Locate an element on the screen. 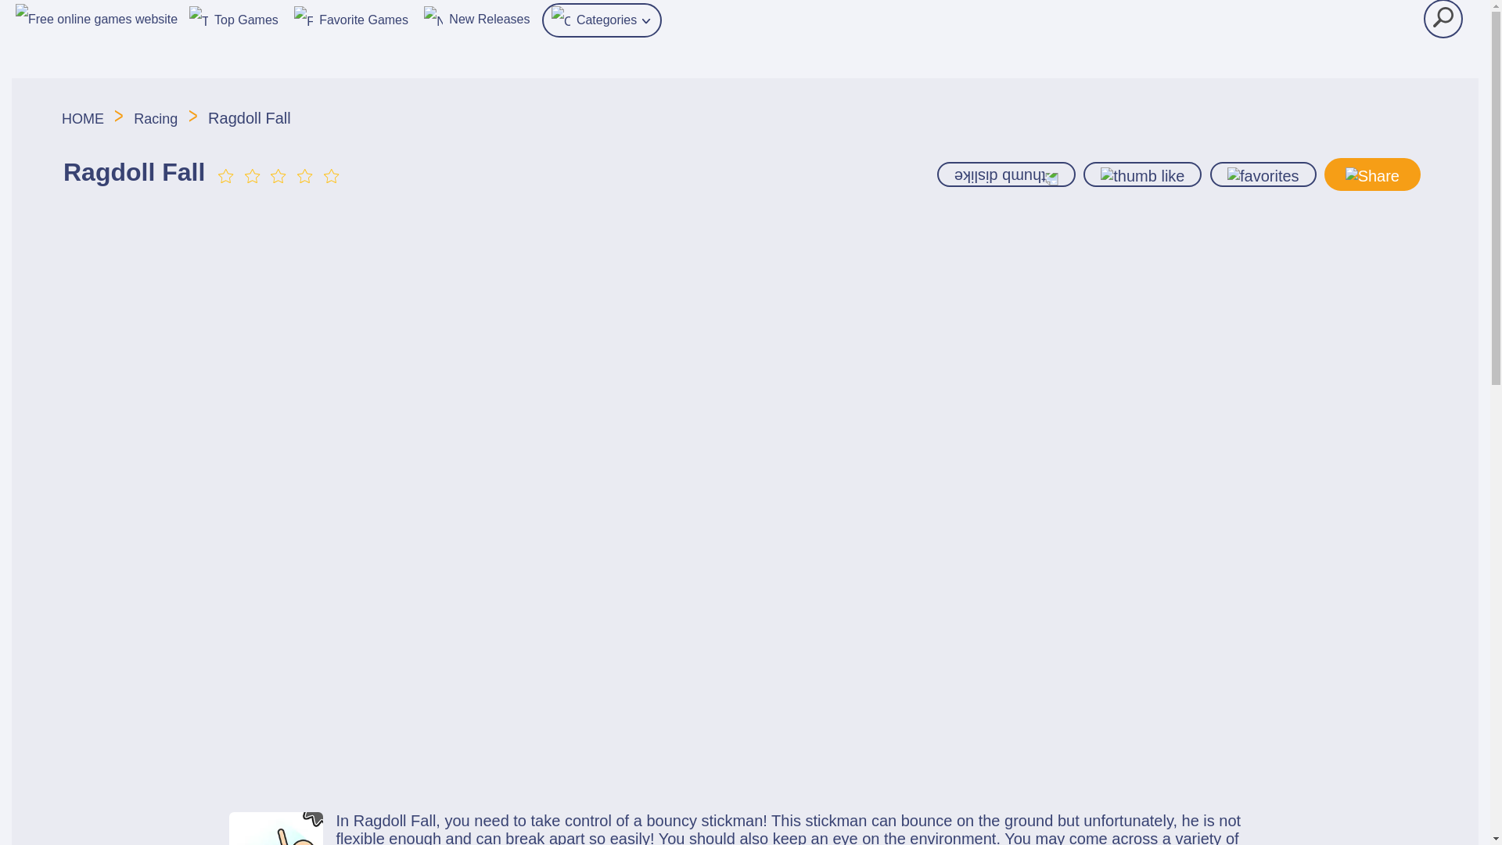 This screenshot has height=845, width=1502. Categories is located at coordinates (602, 20).